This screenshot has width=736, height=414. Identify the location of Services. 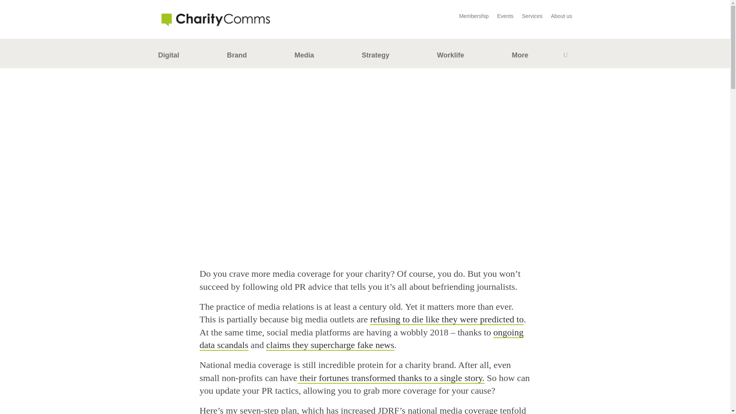
(532, 18).